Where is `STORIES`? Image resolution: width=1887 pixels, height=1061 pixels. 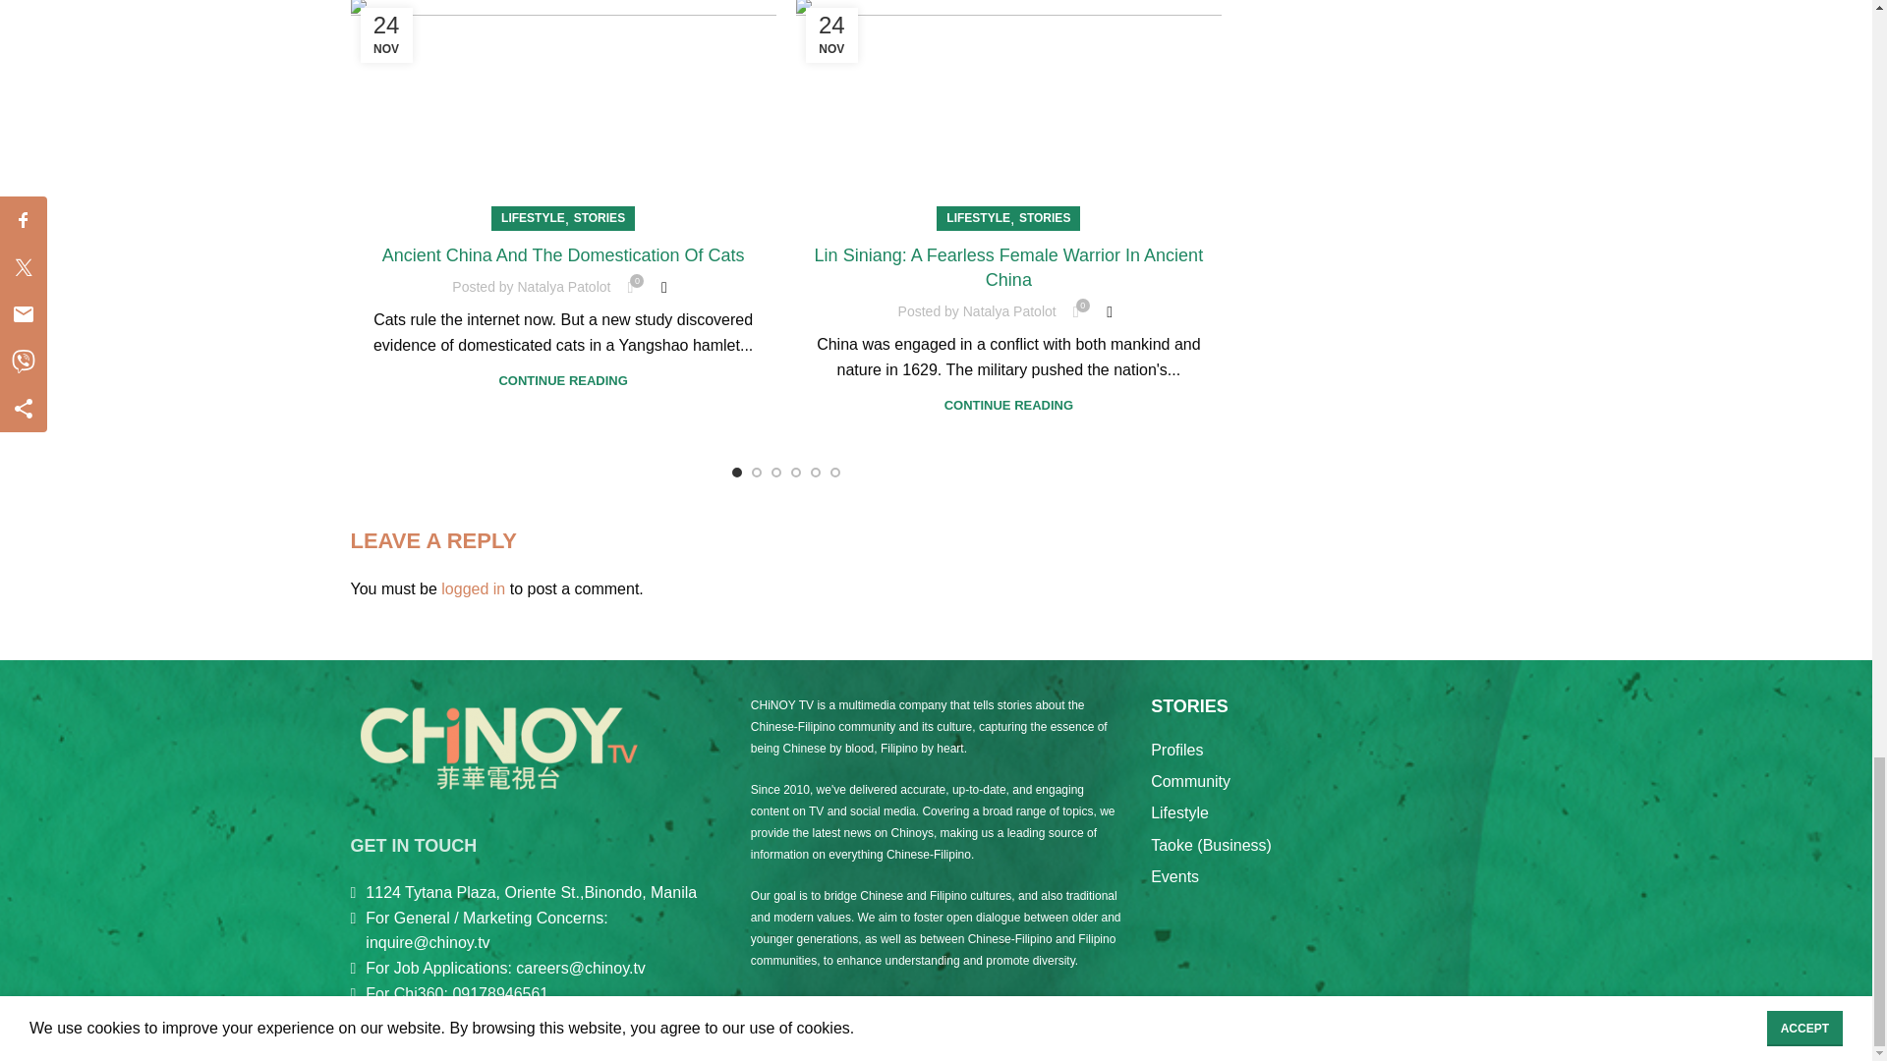 STORIES is located at coordinates (599, 218).